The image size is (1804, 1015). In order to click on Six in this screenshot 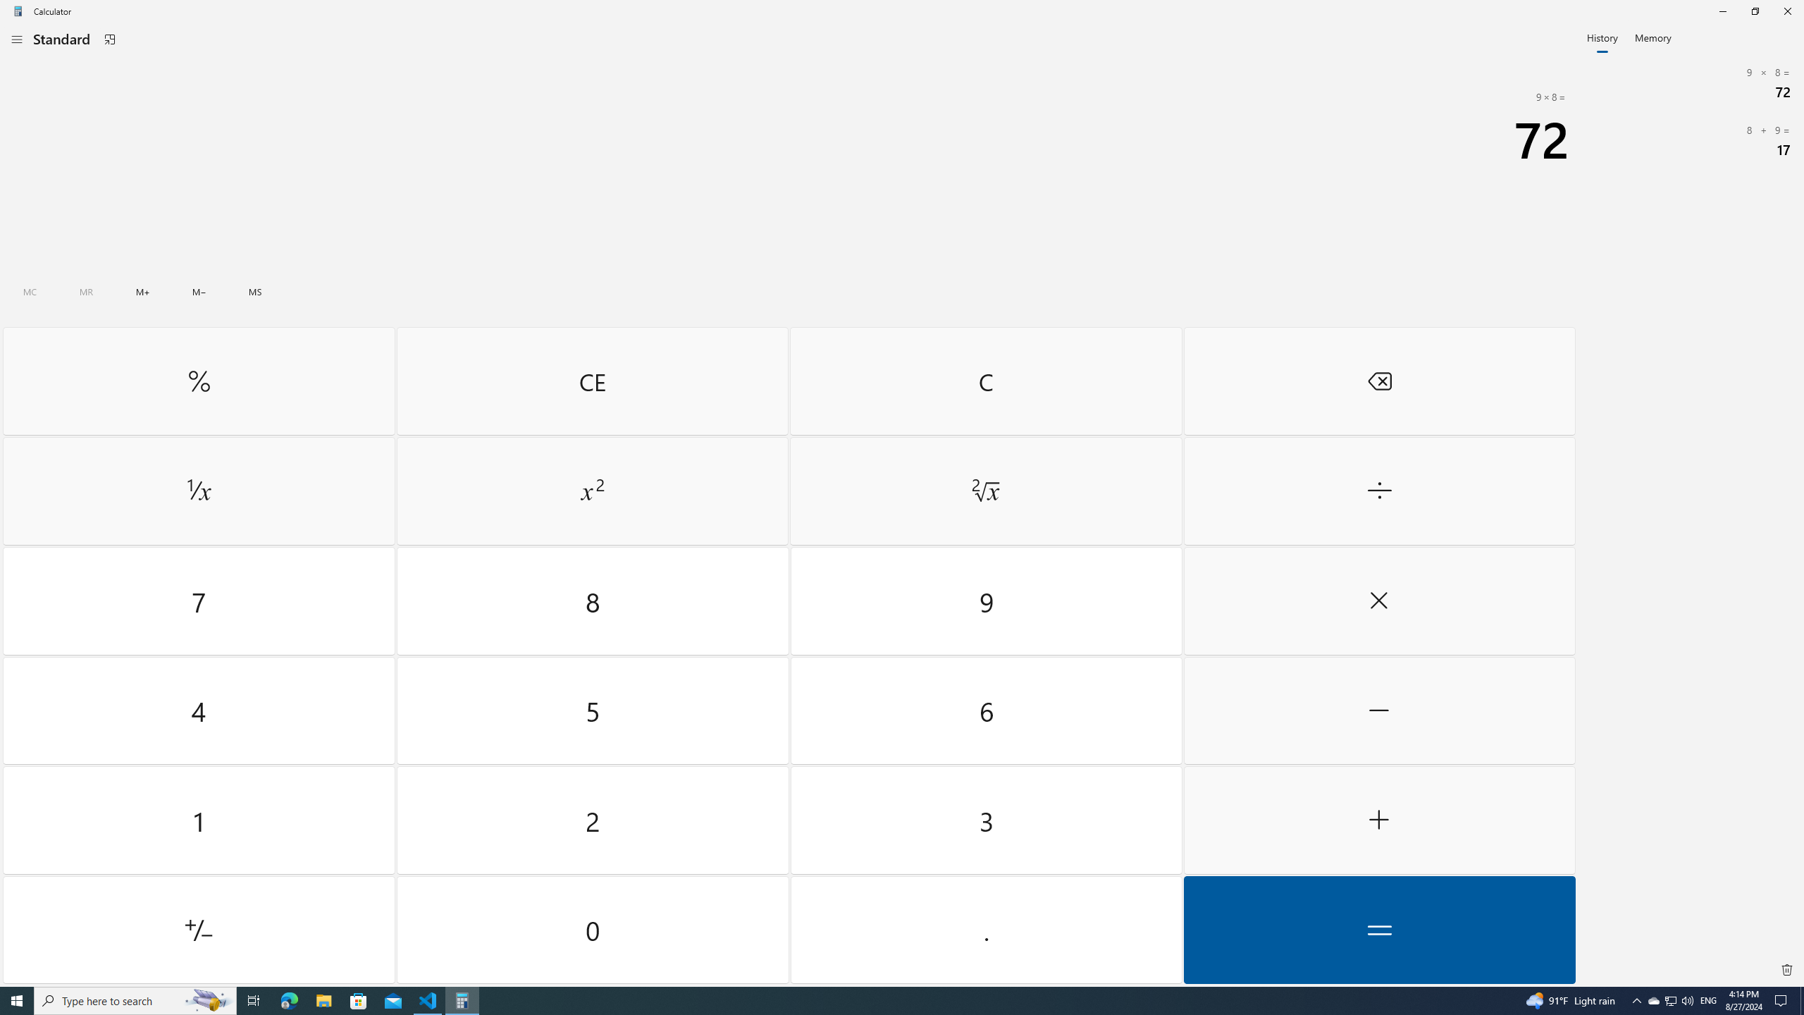, I will do `click(985, 491)`.